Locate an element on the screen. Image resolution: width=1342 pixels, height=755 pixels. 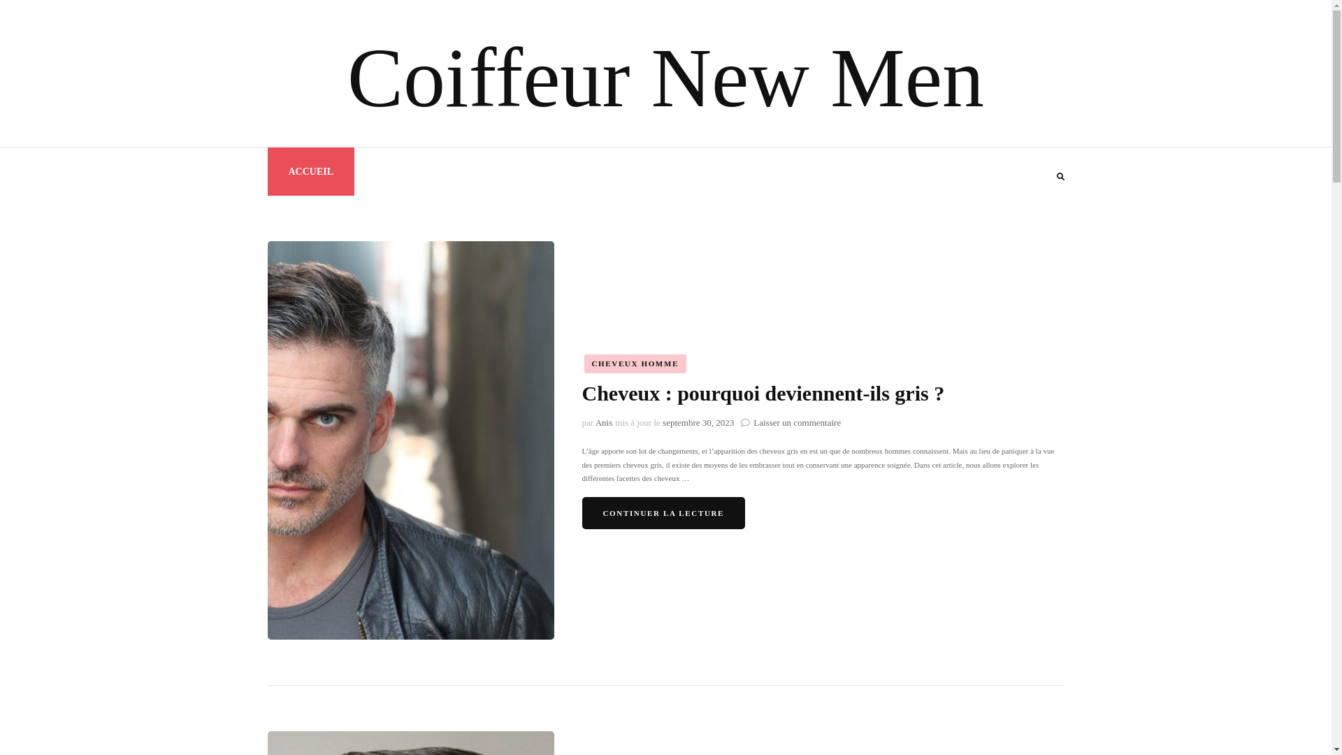
CONTINUER LA LECTURE is located at coordinates (663, 513).